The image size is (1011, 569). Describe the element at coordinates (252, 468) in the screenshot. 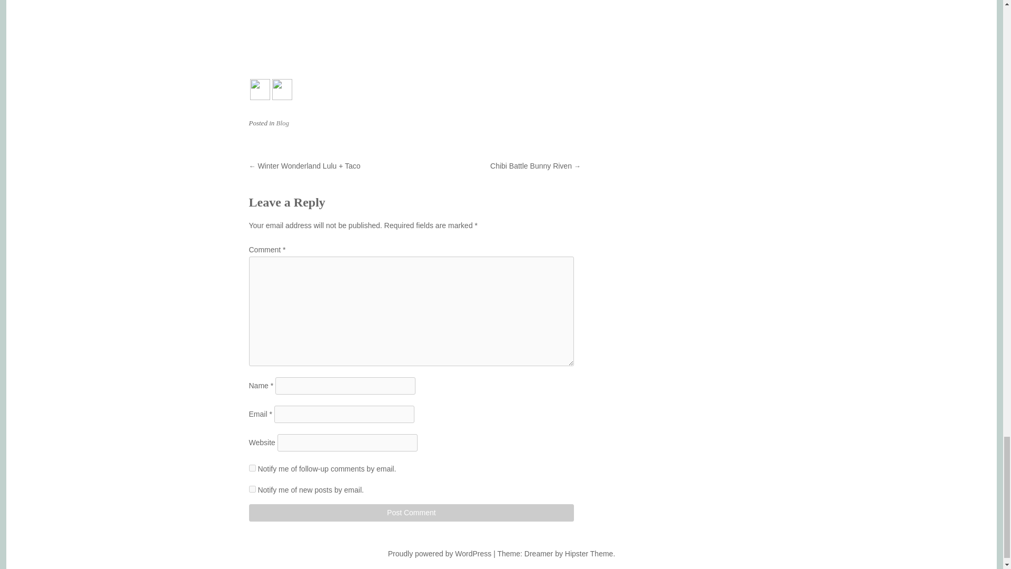

I see `subscribe` at that location.